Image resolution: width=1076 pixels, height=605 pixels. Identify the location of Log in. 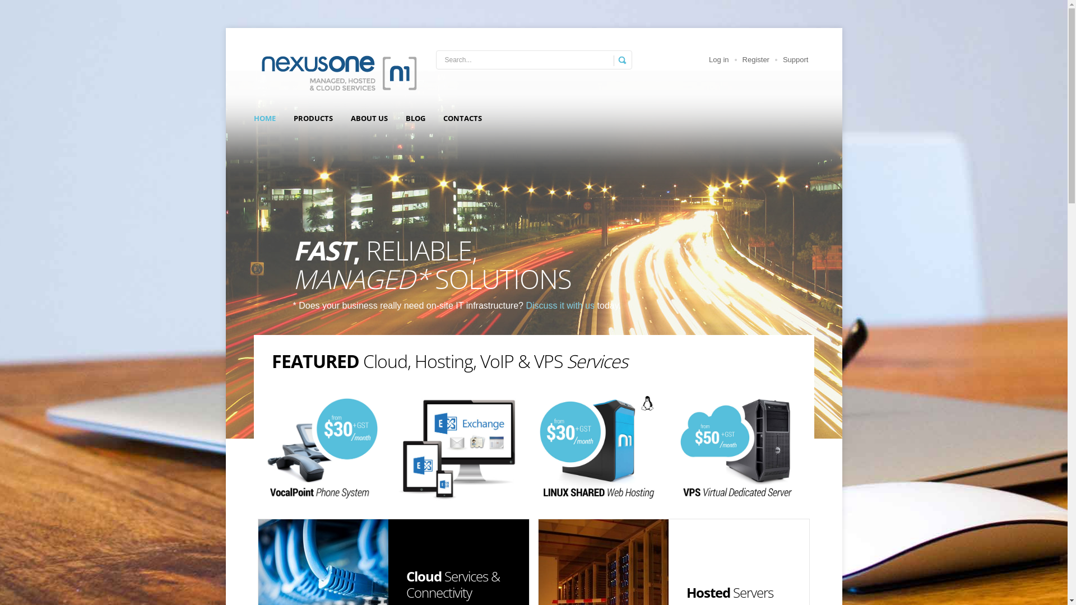
(718, 59).